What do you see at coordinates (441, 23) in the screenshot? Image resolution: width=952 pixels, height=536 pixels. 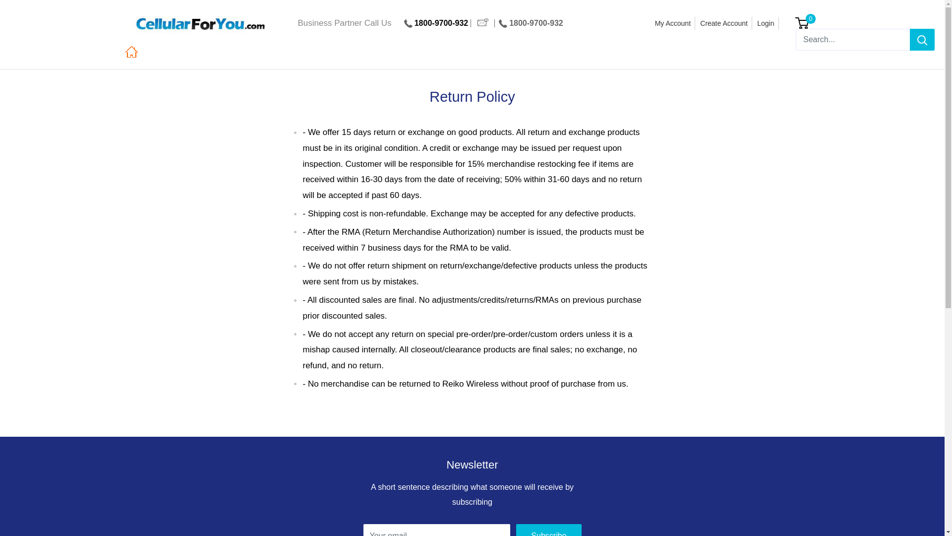 I see `1800-9700-932` at bounding box center [441, 23].